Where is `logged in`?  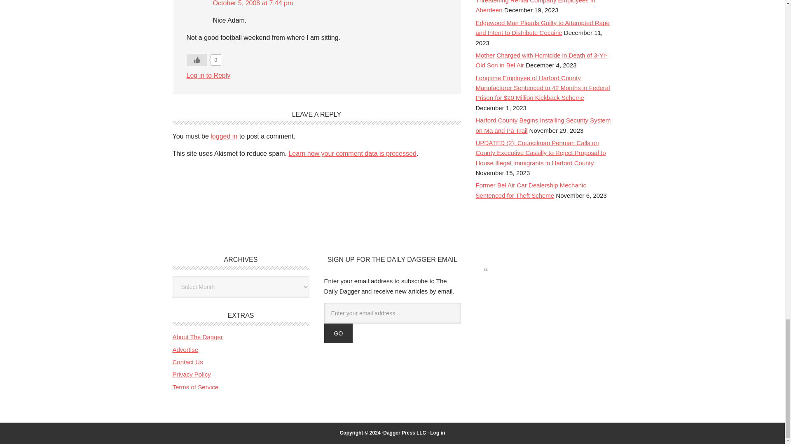 logged in is located at coordinates (224, 136).